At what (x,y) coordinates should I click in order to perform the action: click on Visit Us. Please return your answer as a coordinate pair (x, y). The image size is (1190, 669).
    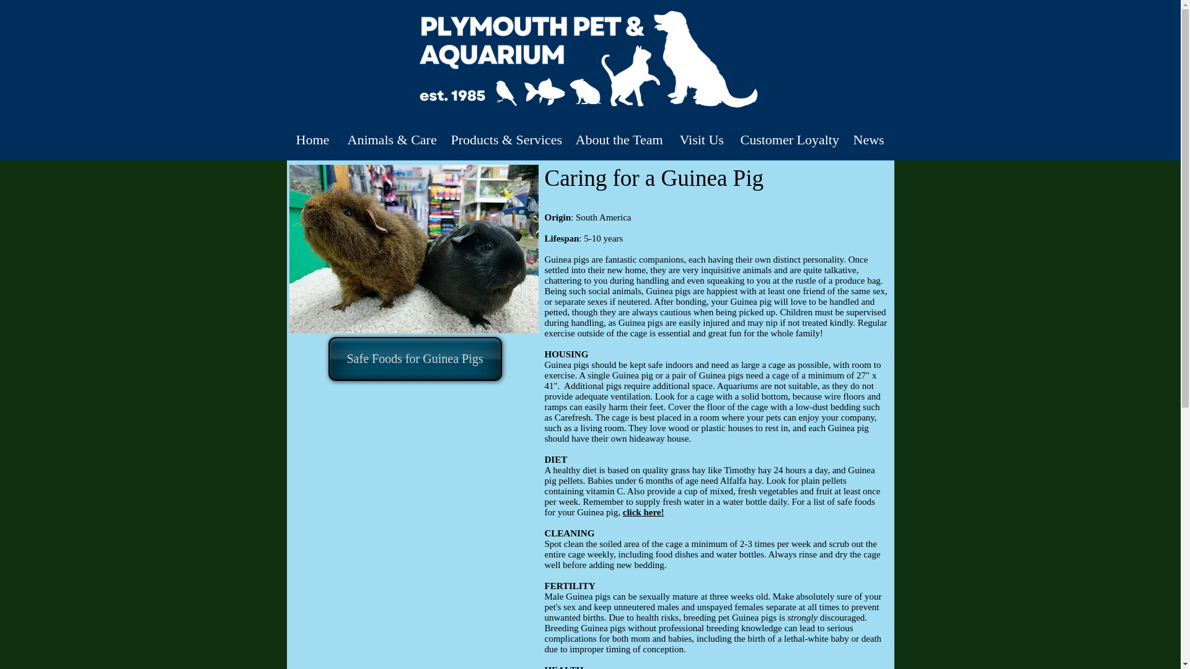
    Looking at the image, I should click on (701, 140).